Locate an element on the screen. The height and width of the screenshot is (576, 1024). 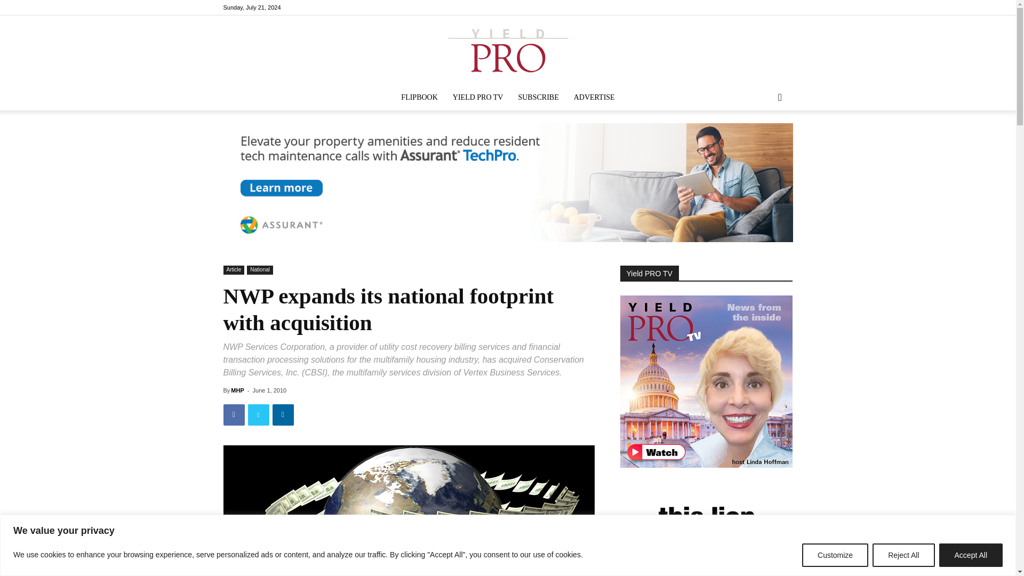
Customize is located at coordinates (835, 555).